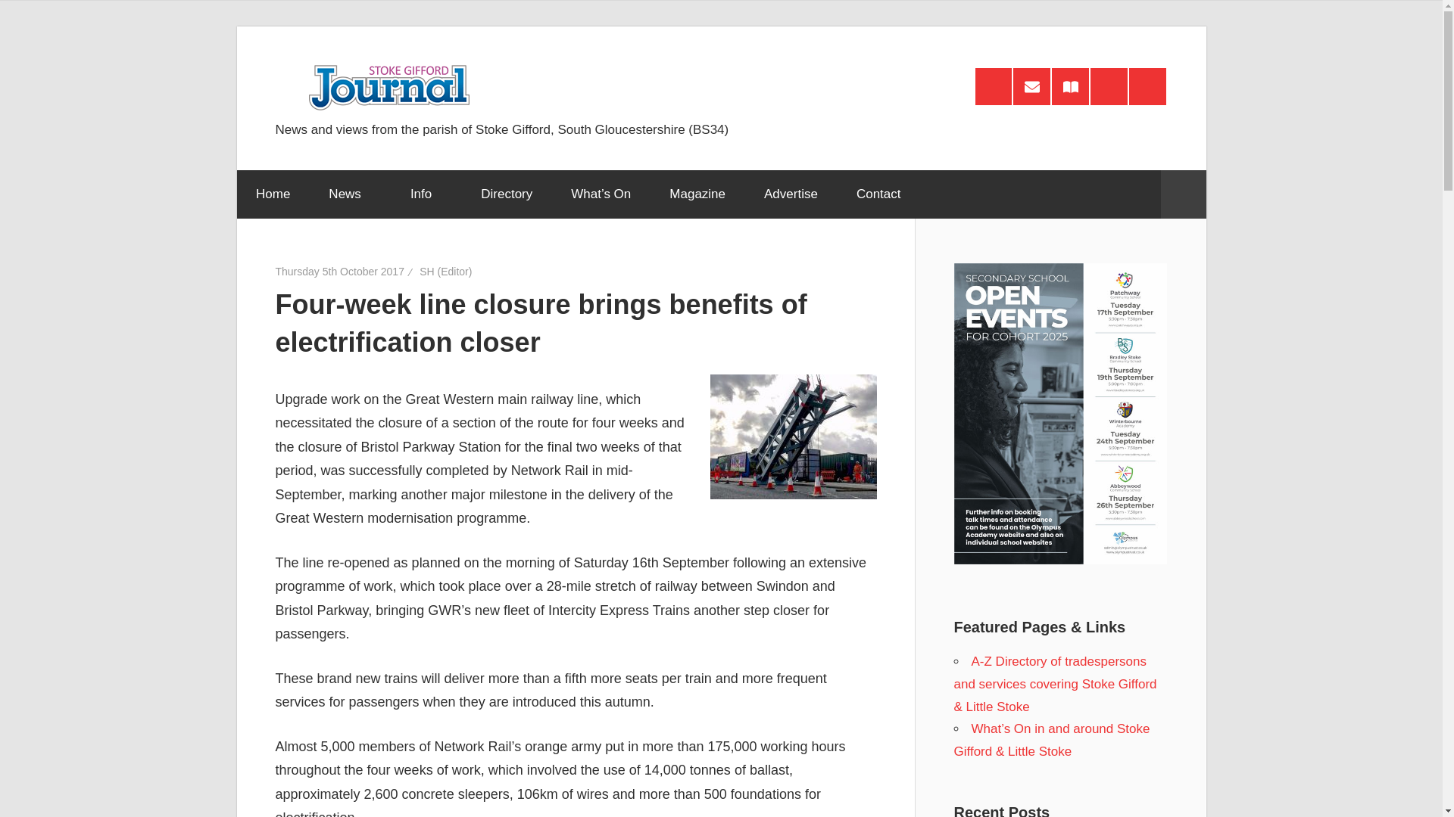  What do you see at coordinates (1147, 86) in the screenshot?
I see `Stoke Gifford Journal on Twitter` at bounding box center [1147, 86].